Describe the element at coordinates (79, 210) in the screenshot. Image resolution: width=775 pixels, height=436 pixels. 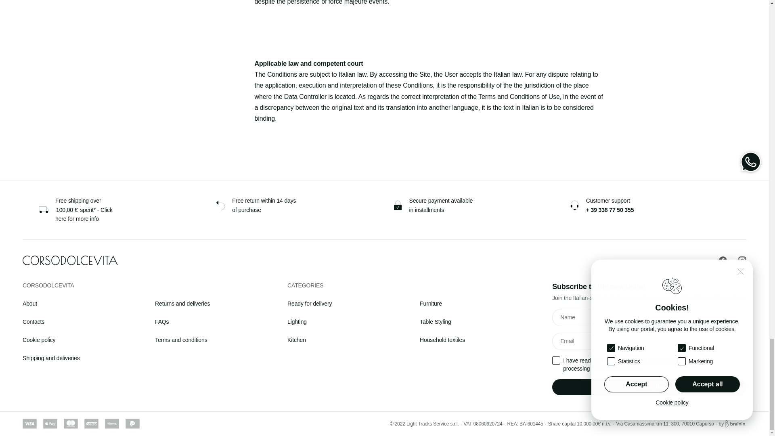
I see `Shipping and deliveries` at that location.